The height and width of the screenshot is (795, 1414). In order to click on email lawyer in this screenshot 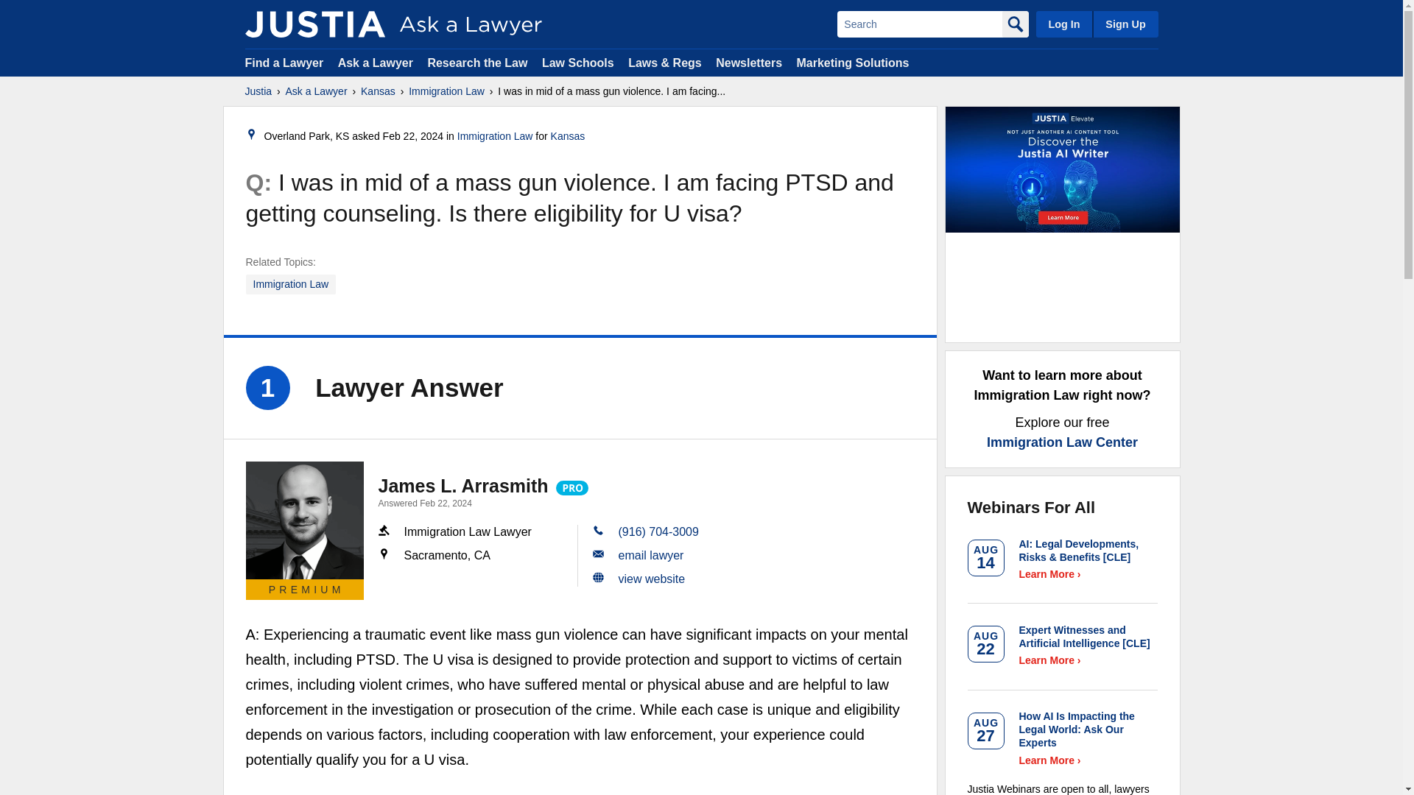, I will do `click(651, 555)`.